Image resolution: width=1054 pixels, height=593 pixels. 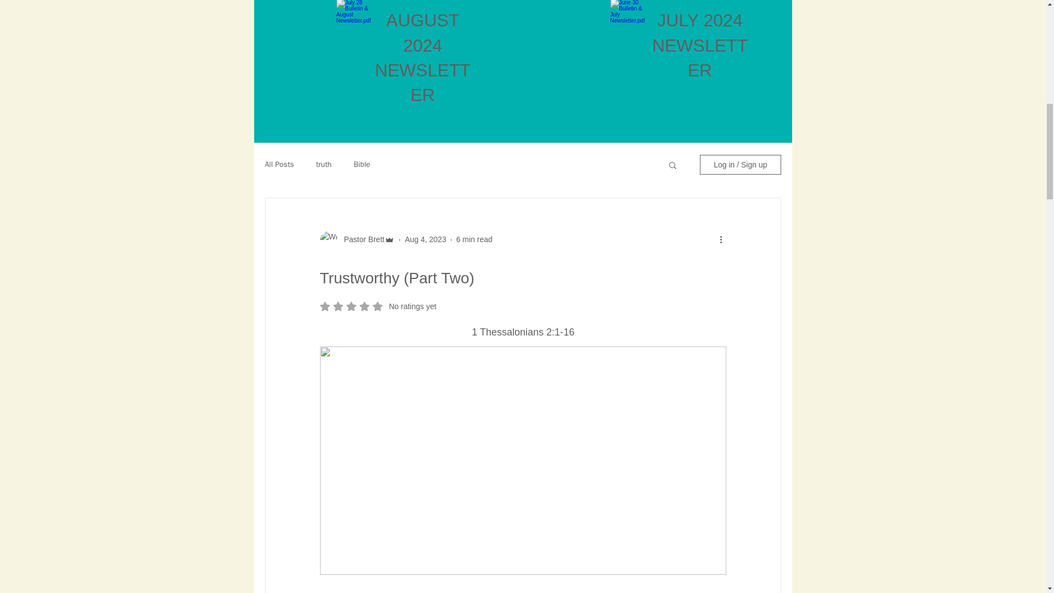 I want to click on 1 Thessalonians 2:1-, so click(x=378, y=306).